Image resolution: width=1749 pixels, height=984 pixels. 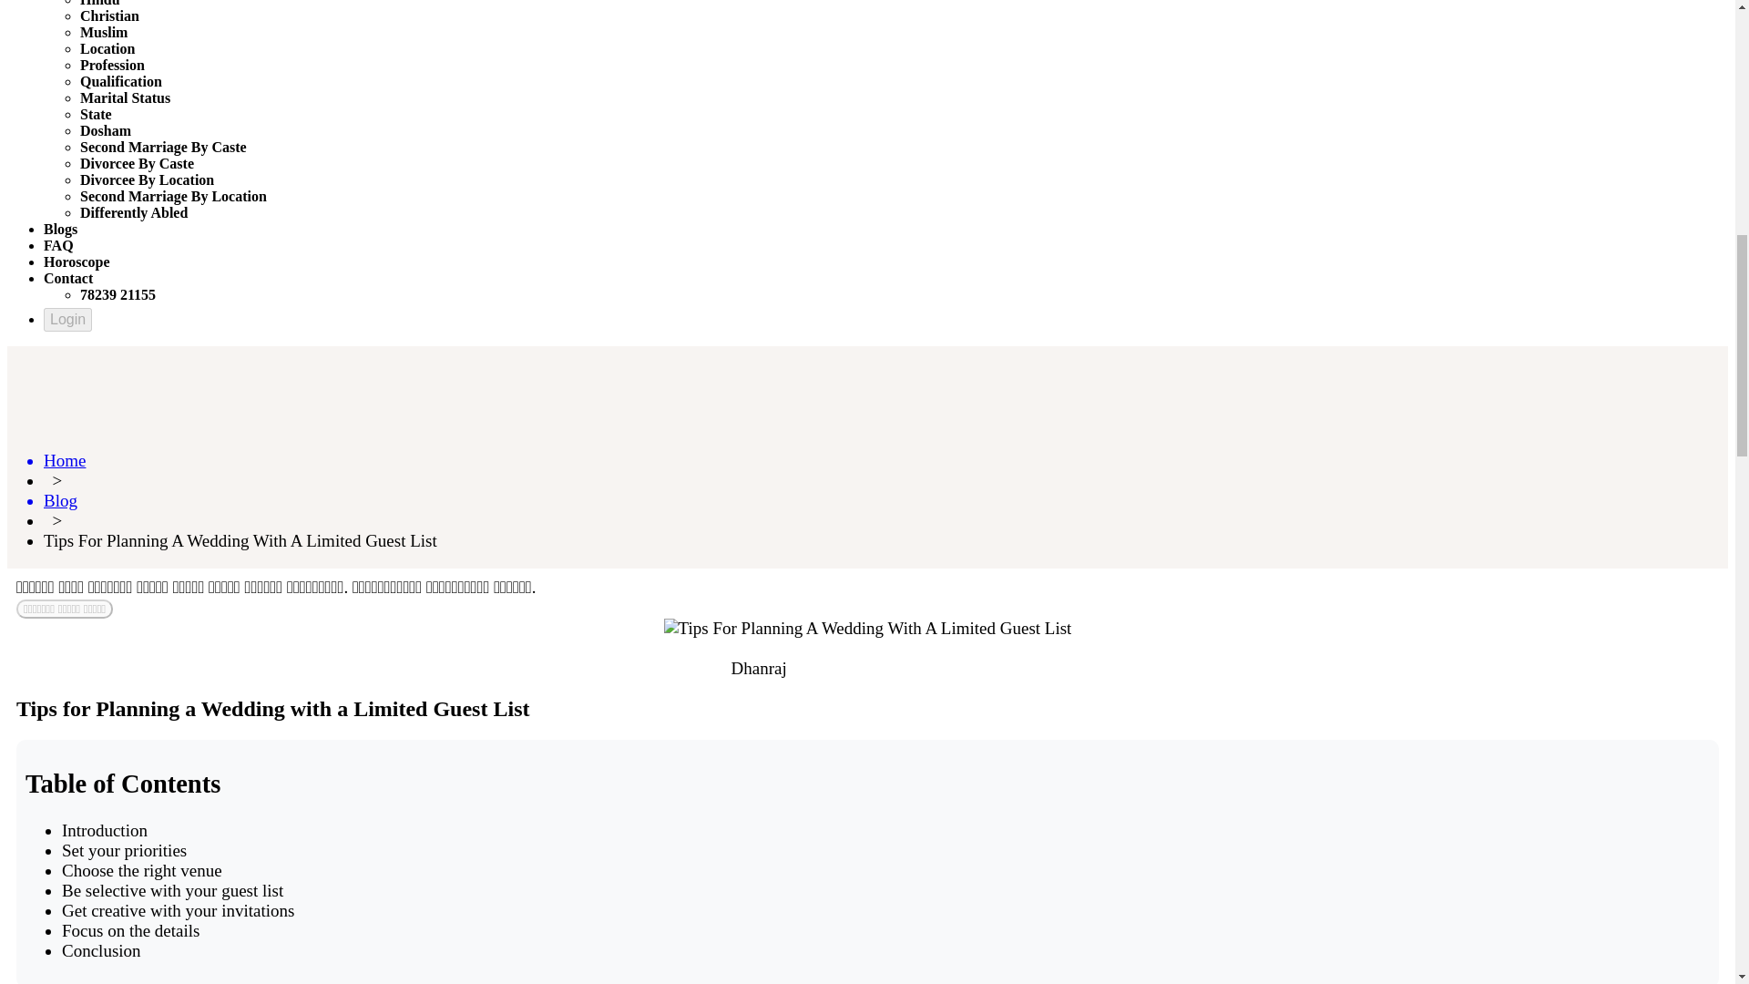 I want to click on Set your priorities, so click(x=124, y=850).